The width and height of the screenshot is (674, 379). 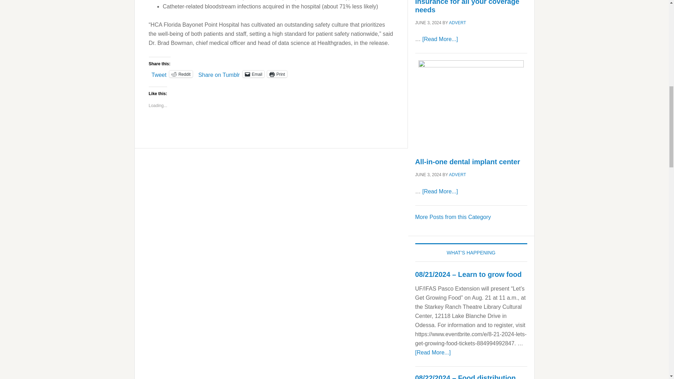 What do you see at coordinates (181, 74) in the screenshot?
I see `Click to share on Reddit` at bounding box center [181, 74].